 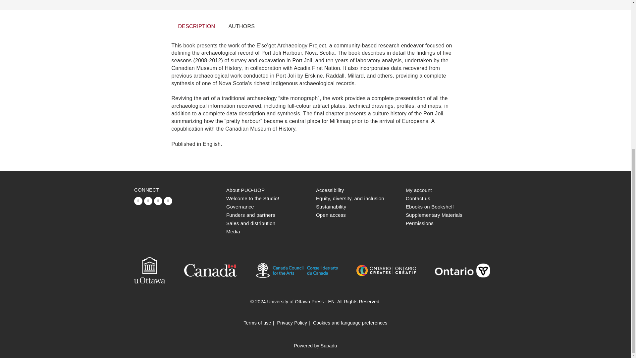 What do you see at coordinates (138, 201) in the screenshot?
I see `Follow us on Facebook` at bounding box center [138, 201].